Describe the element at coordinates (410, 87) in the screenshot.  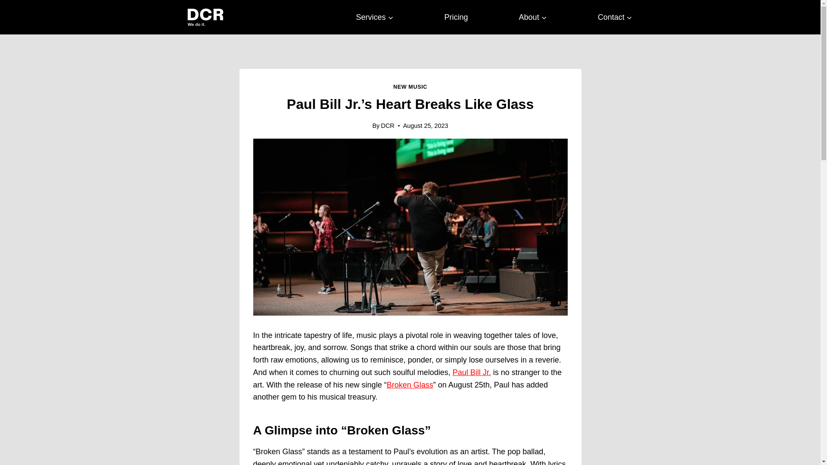
I see `NEW MUSIC` at that location.